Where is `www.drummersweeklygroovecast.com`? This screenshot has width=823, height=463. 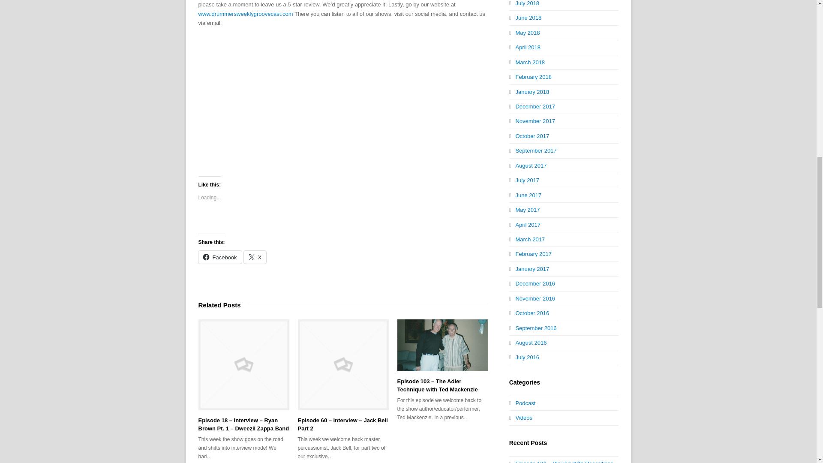 www.drummersweeklygroovecast.com is located at coordinates (246, 14).